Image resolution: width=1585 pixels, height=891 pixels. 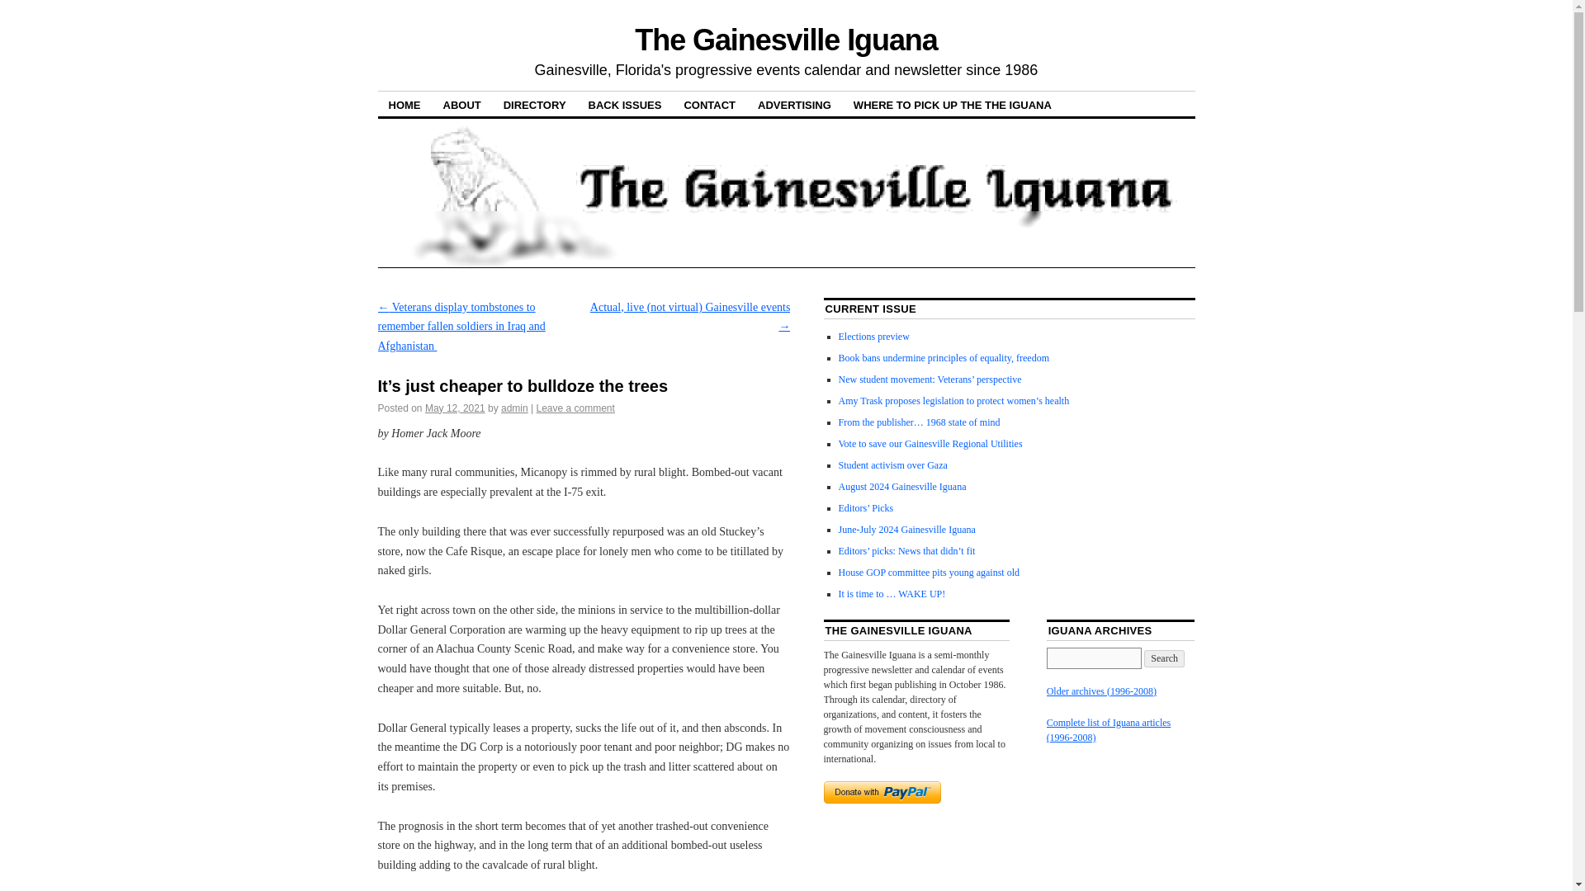 I want to click on June-July 2024 Gainesville Iguana, so click(x=906, y=530).